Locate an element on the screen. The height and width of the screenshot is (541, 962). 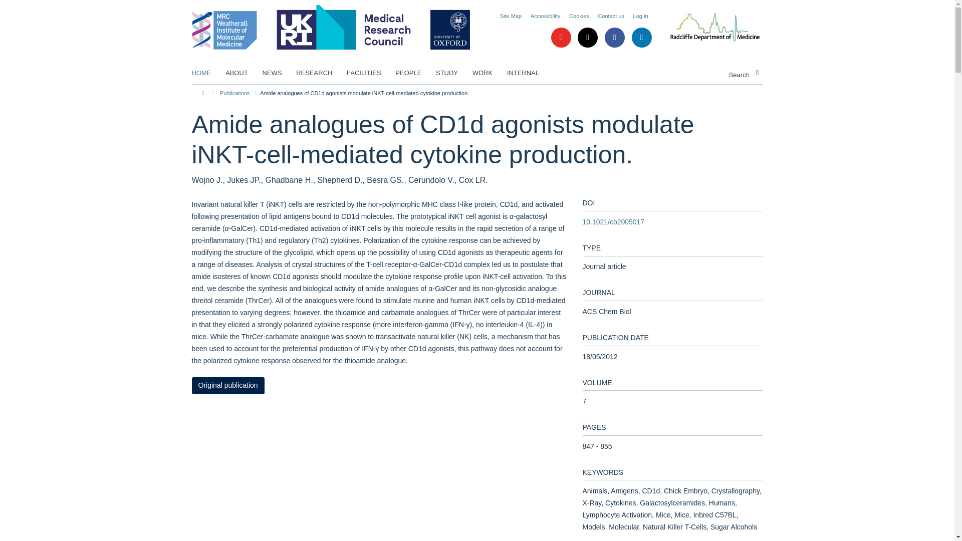
NEWS is located at coordinates (279, 73).